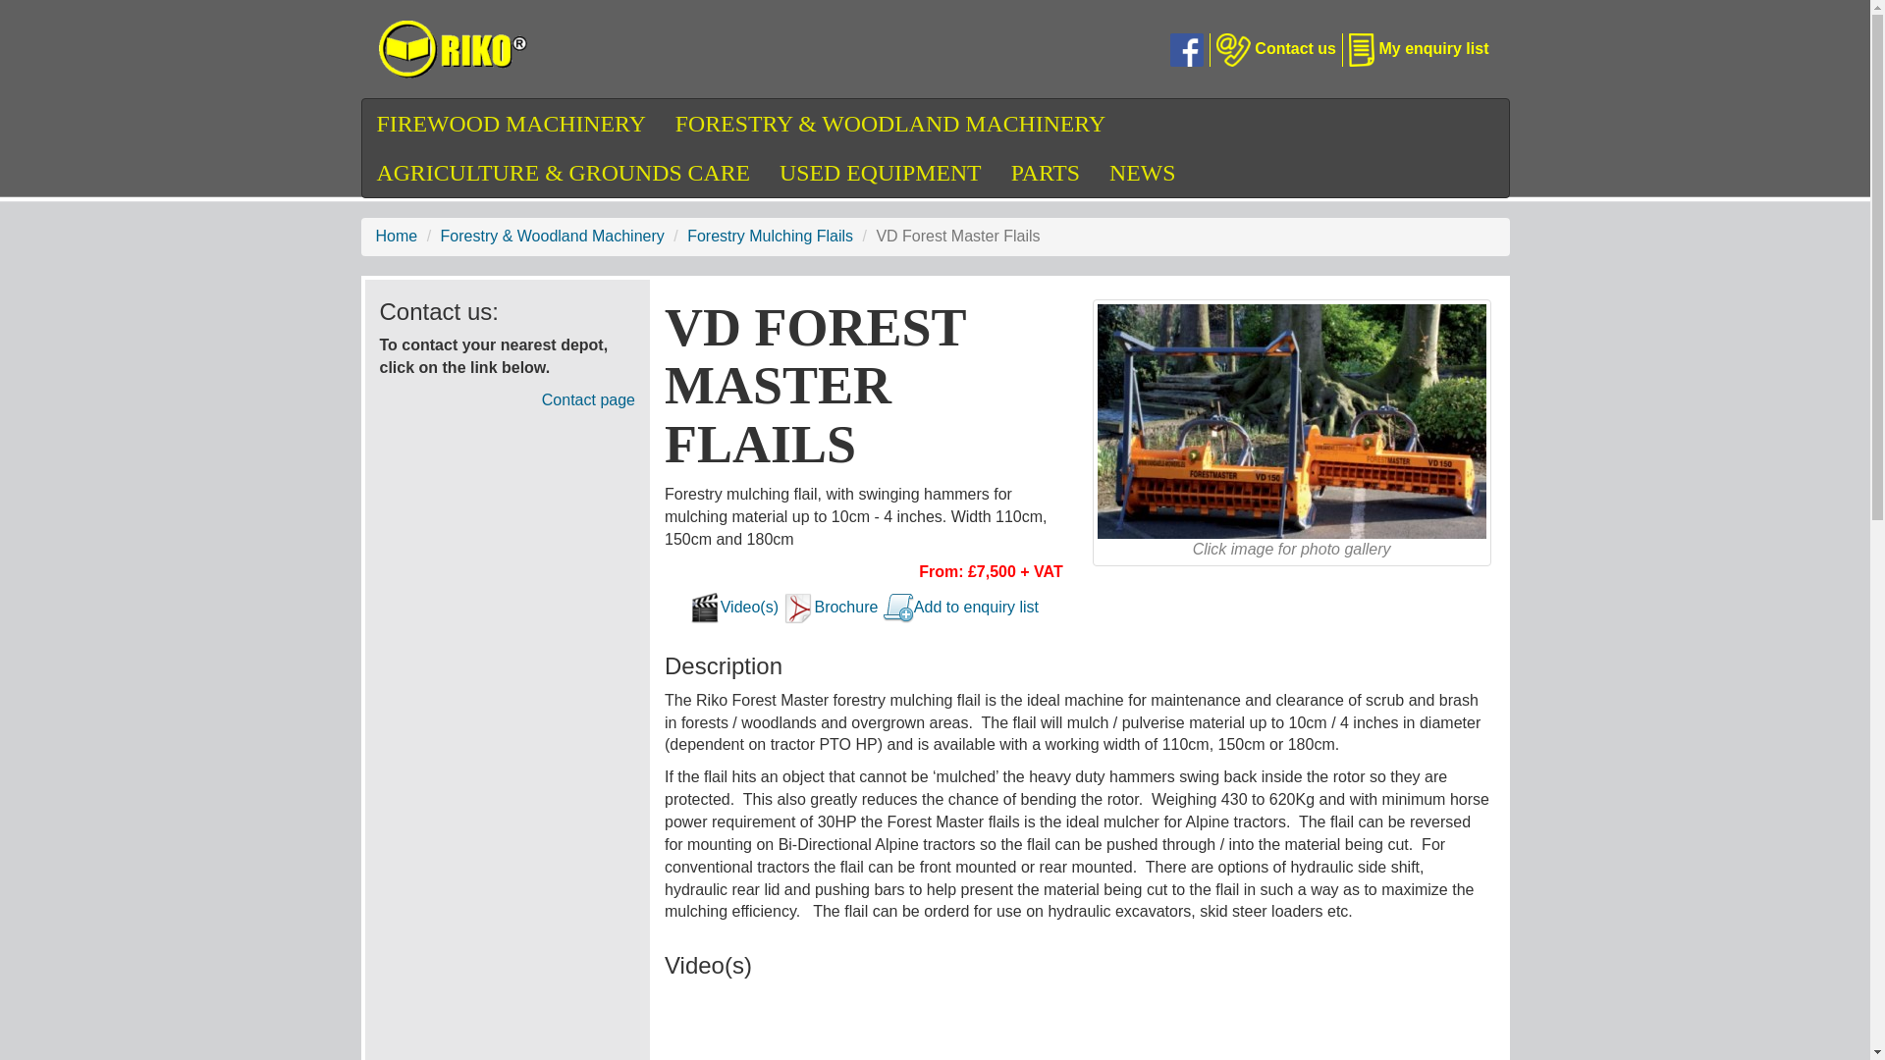 This screenshot has width=1885, height=1060. What do you see at coordinates (1046, 173) in the screenshot?
I see `PARTS` at bounding box center [1046, 173].